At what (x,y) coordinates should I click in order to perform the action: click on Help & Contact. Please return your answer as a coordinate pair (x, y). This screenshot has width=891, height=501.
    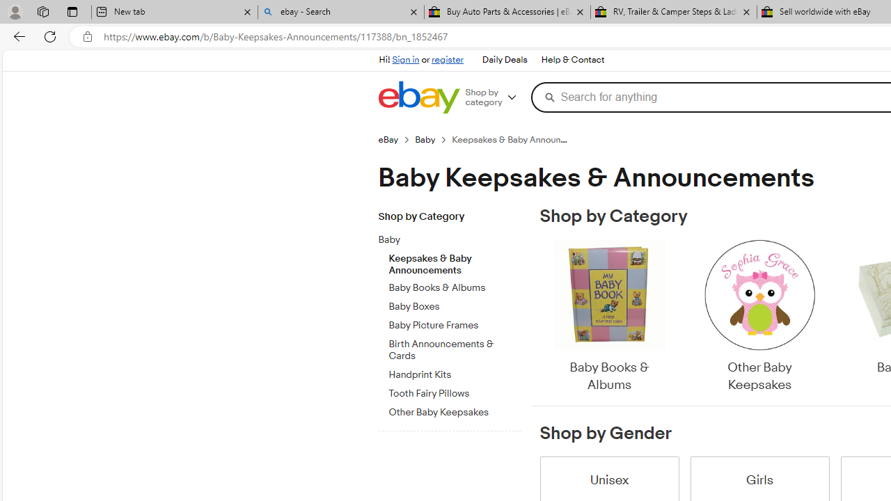
    Looking at the image, I should click on (572, 60).